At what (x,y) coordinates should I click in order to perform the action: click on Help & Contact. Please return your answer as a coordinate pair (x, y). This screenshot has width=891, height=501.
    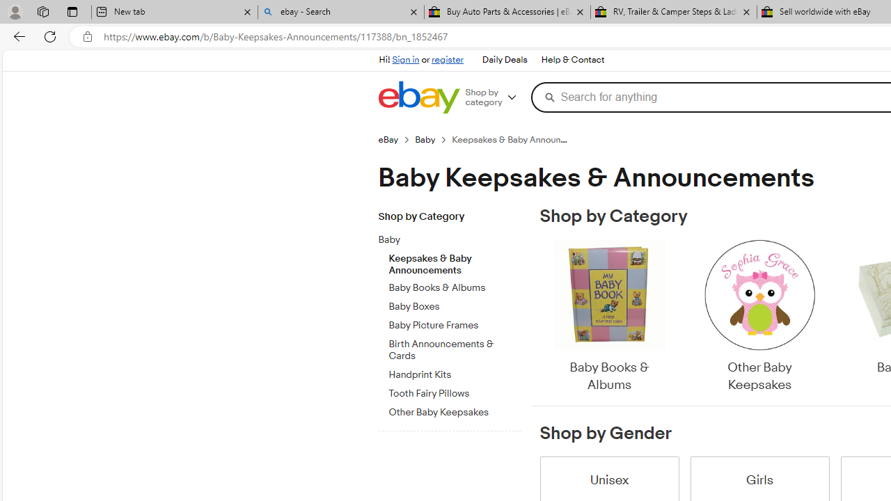
    Looking at the image, I should click on (572, 60).